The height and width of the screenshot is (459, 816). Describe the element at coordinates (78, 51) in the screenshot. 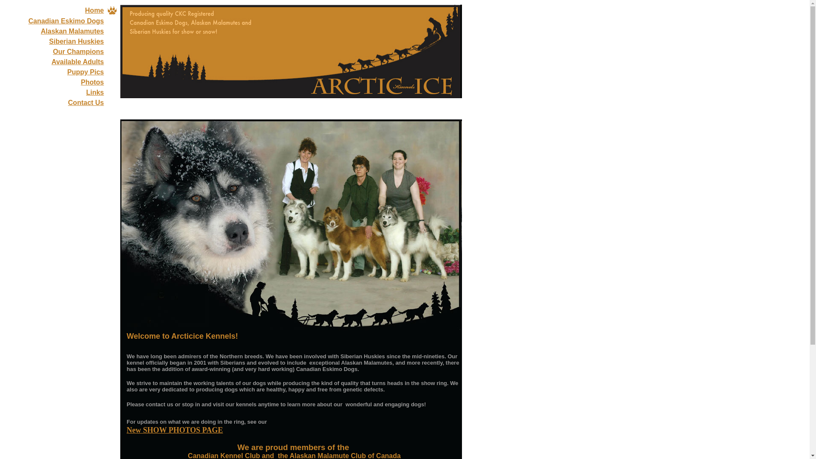

I see `Our Champions` at that location.